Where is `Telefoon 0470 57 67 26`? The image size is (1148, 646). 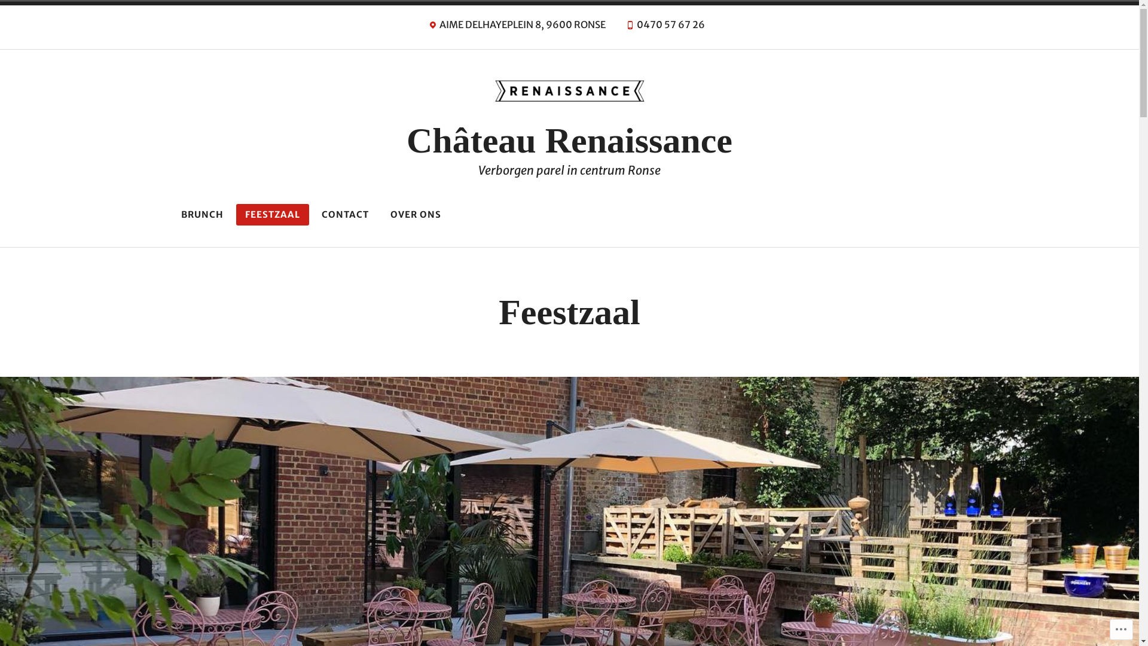 Telefoon 0470 57 67 26 is located at coordinates (665, 28).